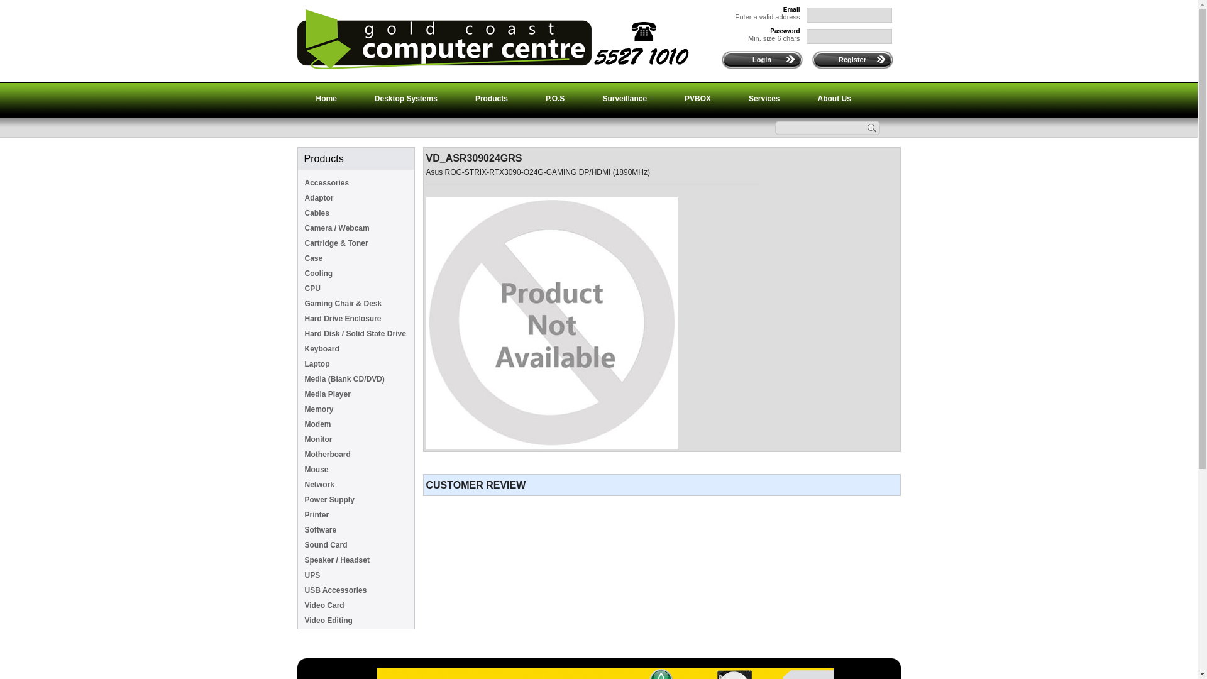  I want to click on Sound Card, so click(358, 545).